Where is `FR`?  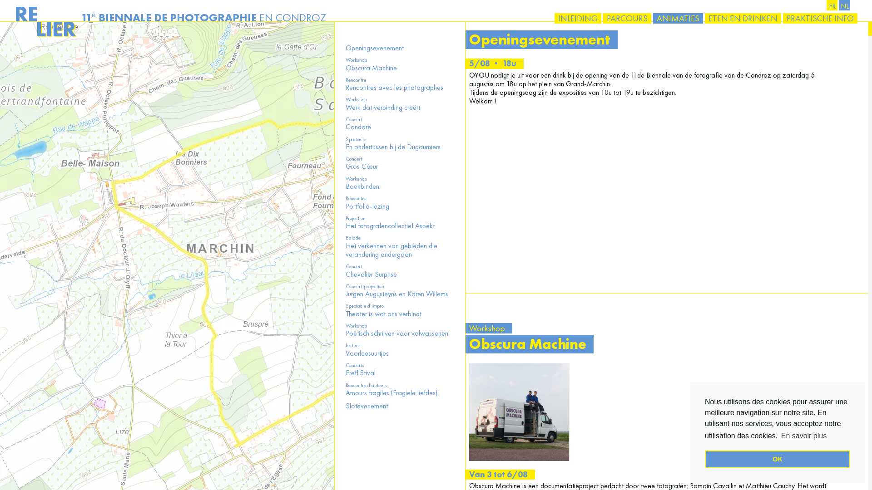
FR is located at coordinates (832, 5).